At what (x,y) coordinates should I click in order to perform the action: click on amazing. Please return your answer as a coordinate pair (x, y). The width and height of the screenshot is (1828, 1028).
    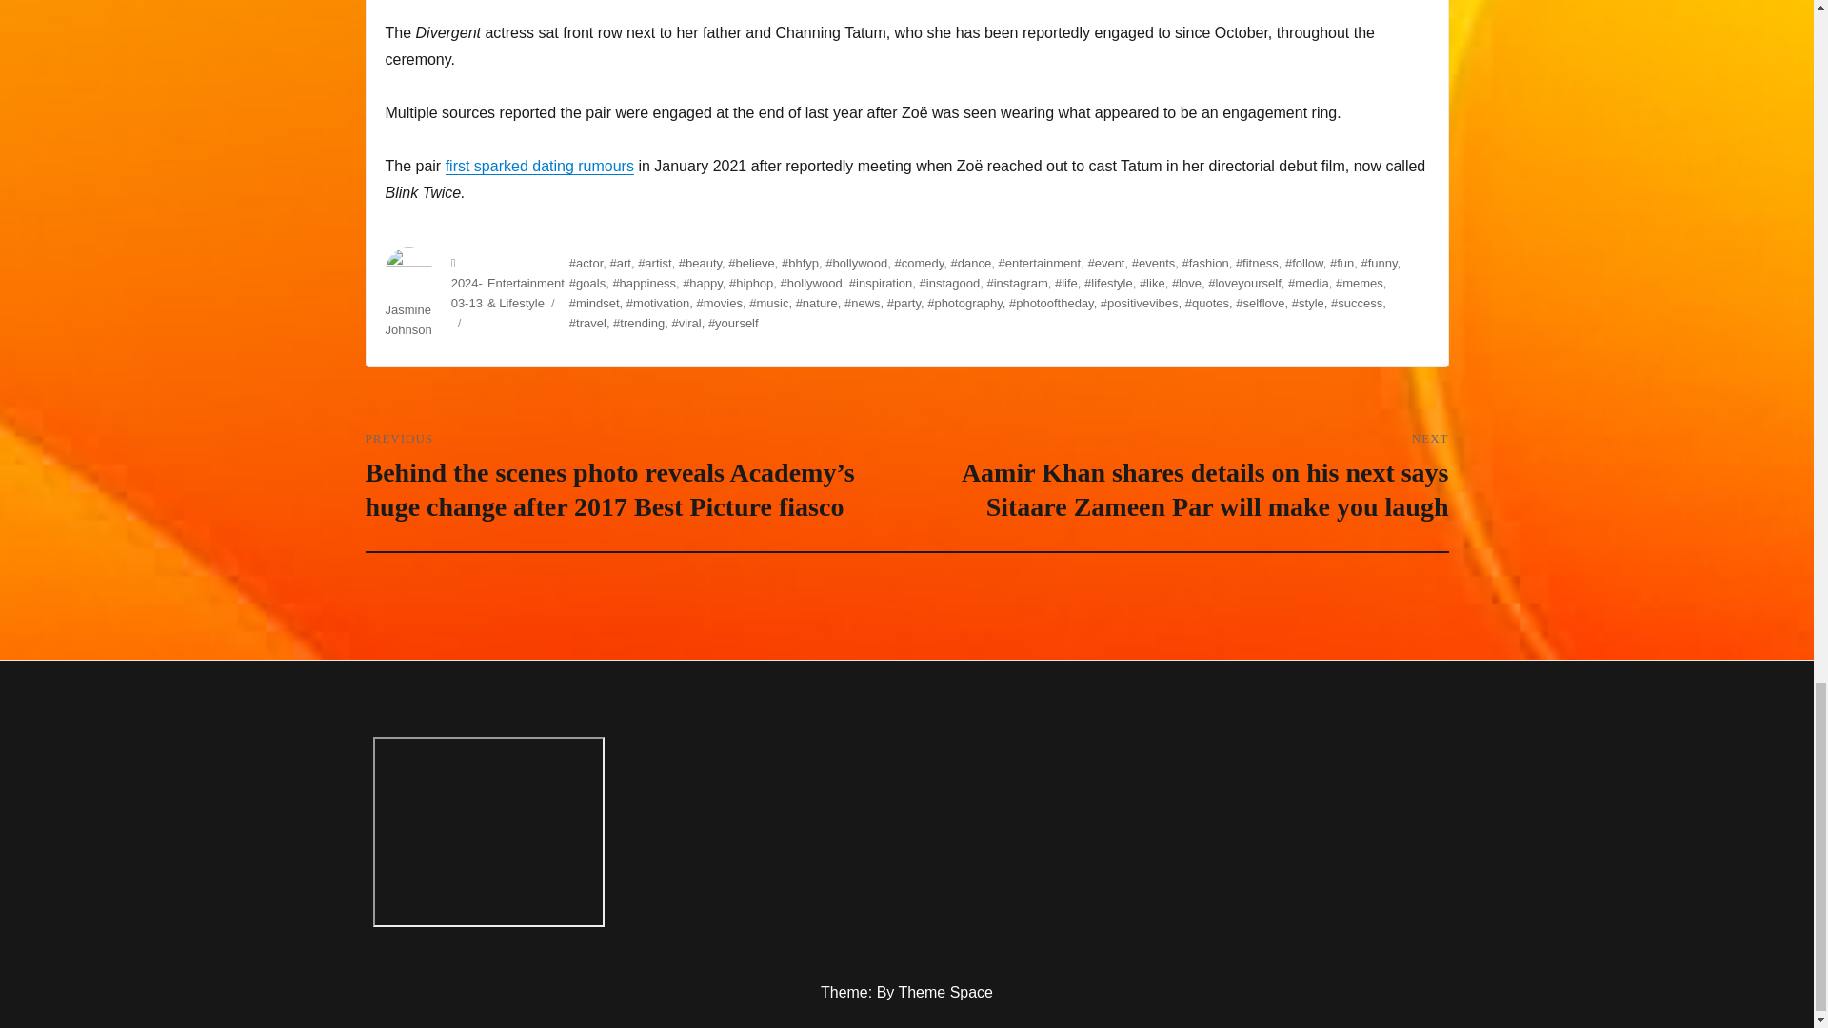
    Looking at the image, I should click on (488, 832).